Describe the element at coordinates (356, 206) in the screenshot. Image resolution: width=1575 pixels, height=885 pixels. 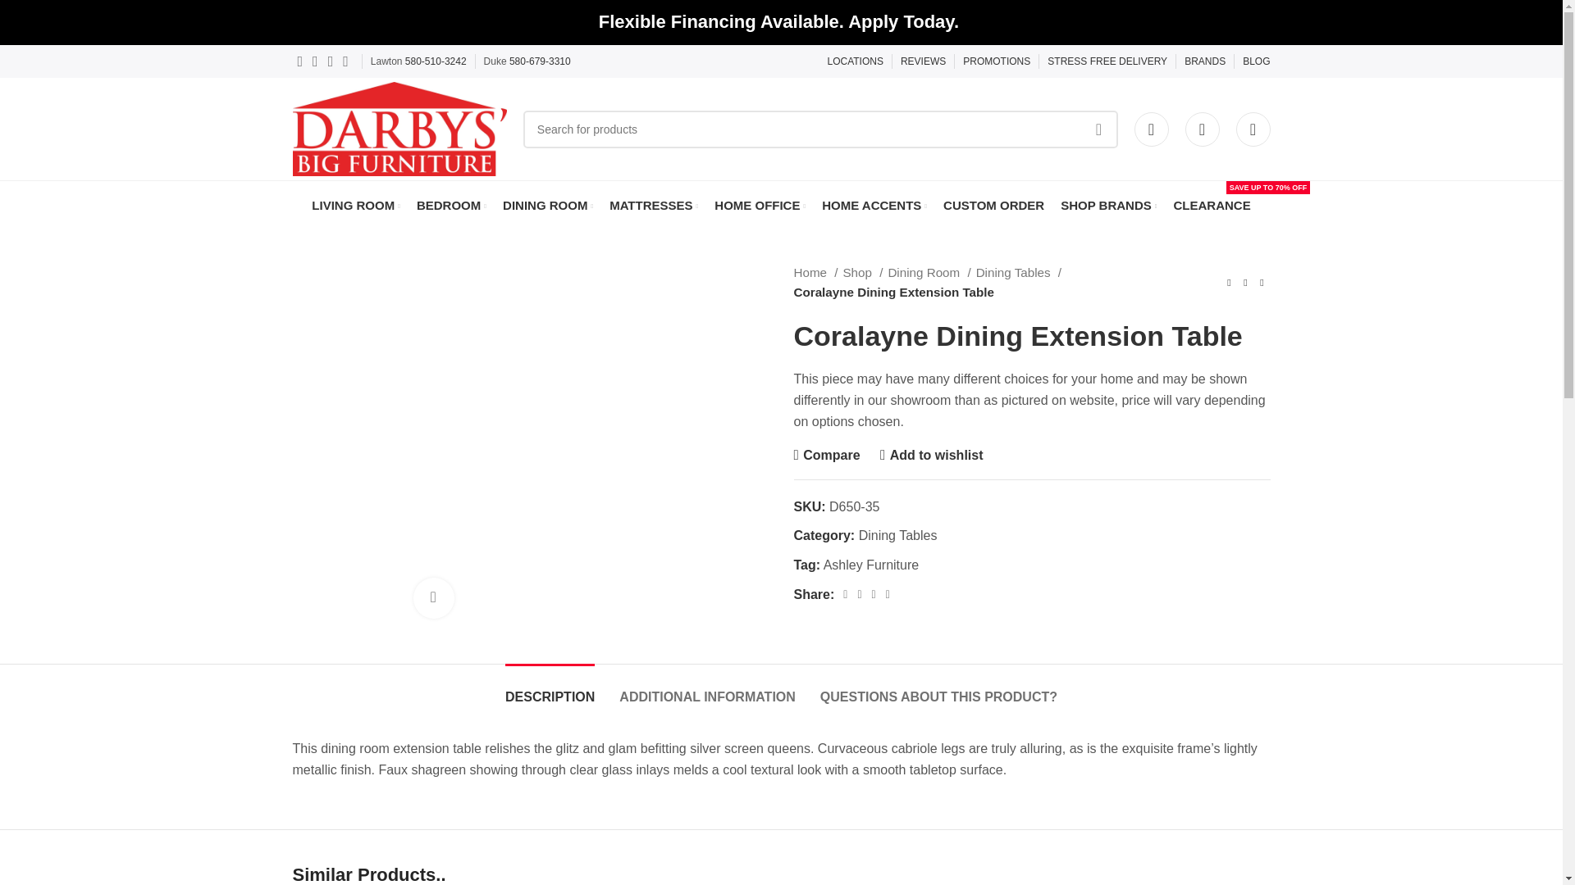
I see `LIVING ROOM` at that location.